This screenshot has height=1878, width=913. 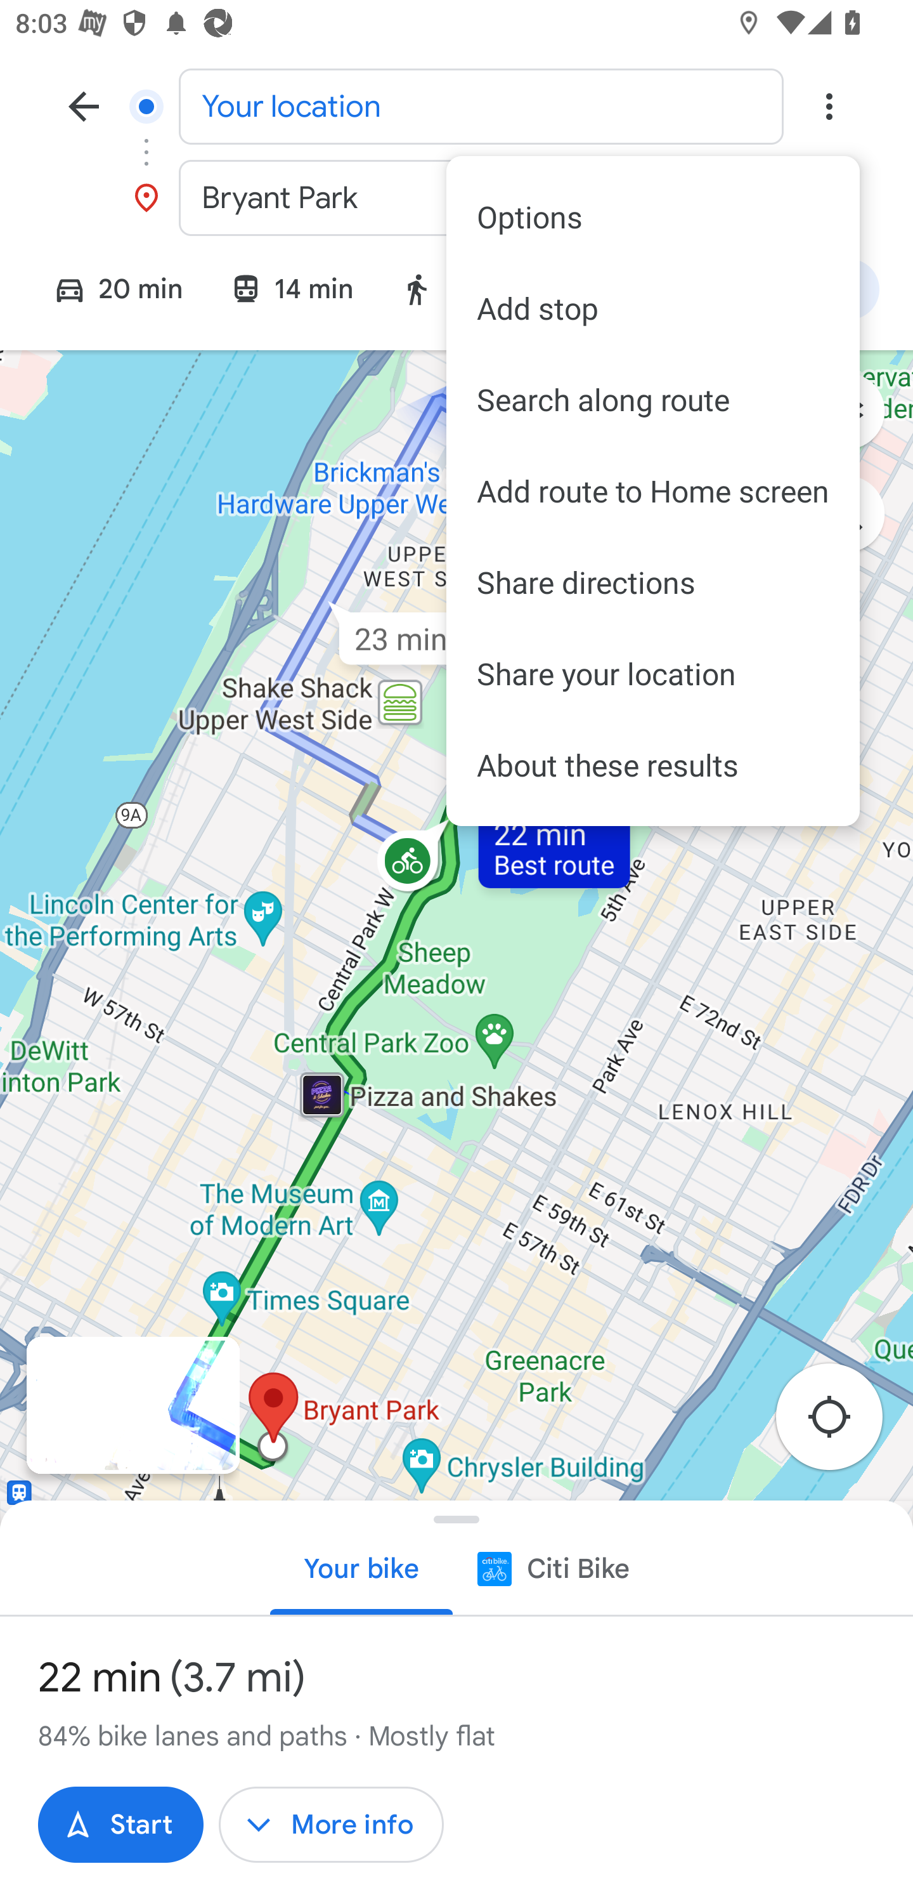 I want to click on Share directions, so click(x=653, y=582).